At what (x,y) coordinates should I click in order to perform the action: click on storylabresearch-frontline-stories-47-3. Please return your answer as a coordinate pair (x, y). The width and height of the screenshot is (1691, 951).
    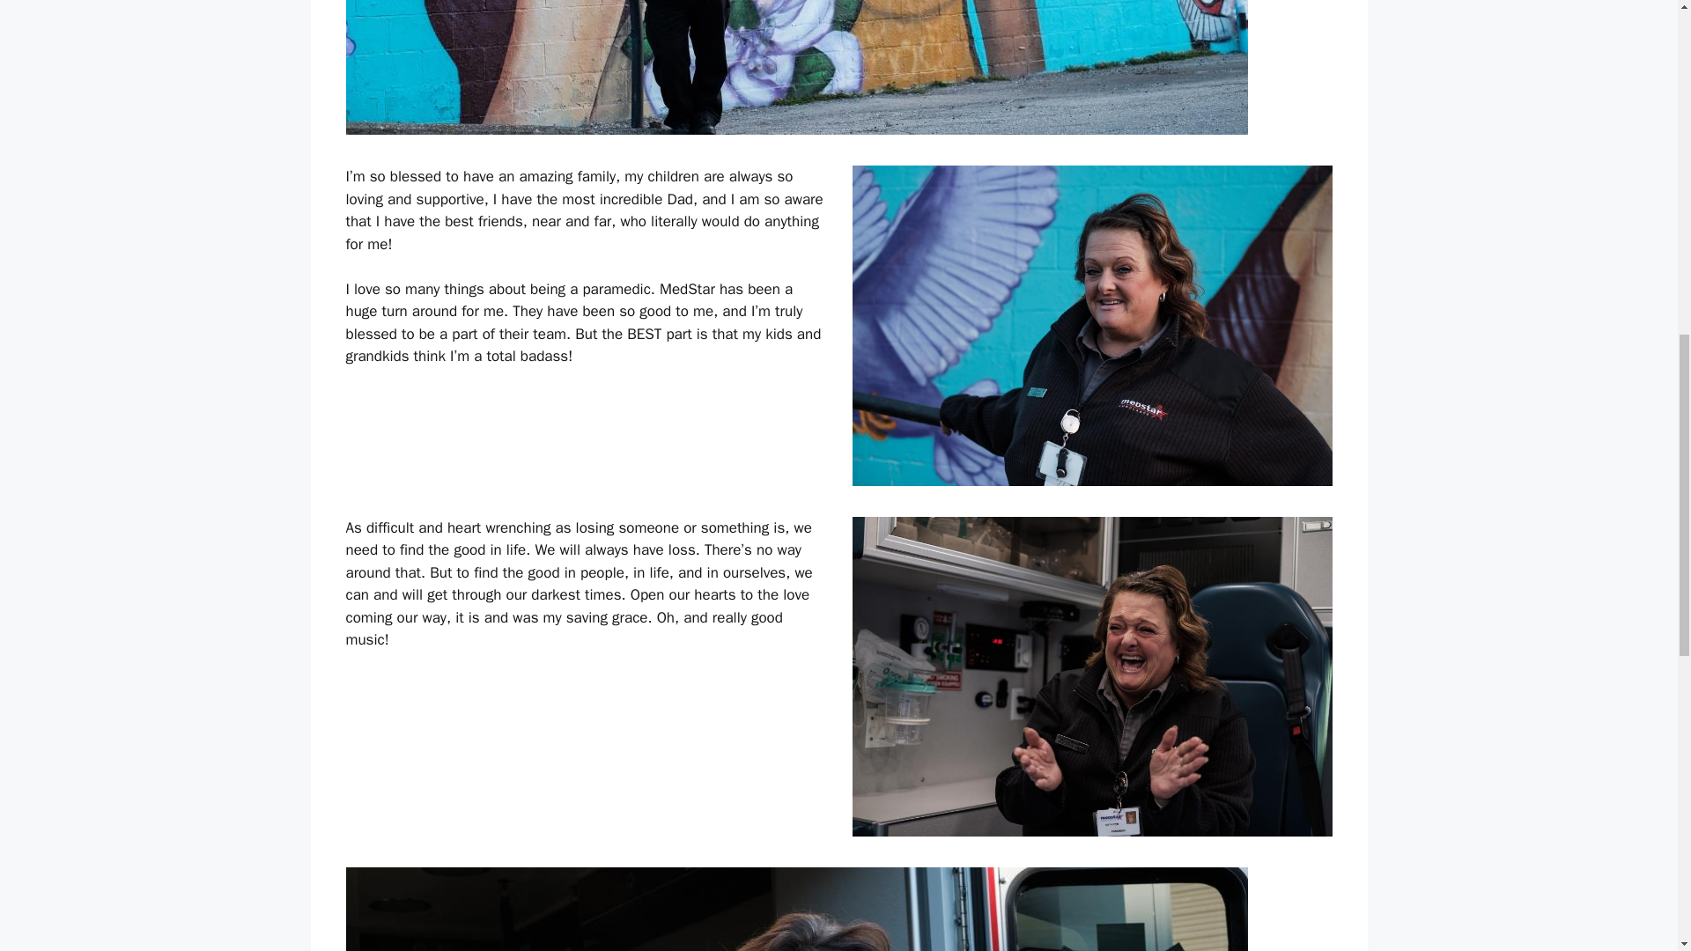
    Looking at the image, I should click on (1092, 677).